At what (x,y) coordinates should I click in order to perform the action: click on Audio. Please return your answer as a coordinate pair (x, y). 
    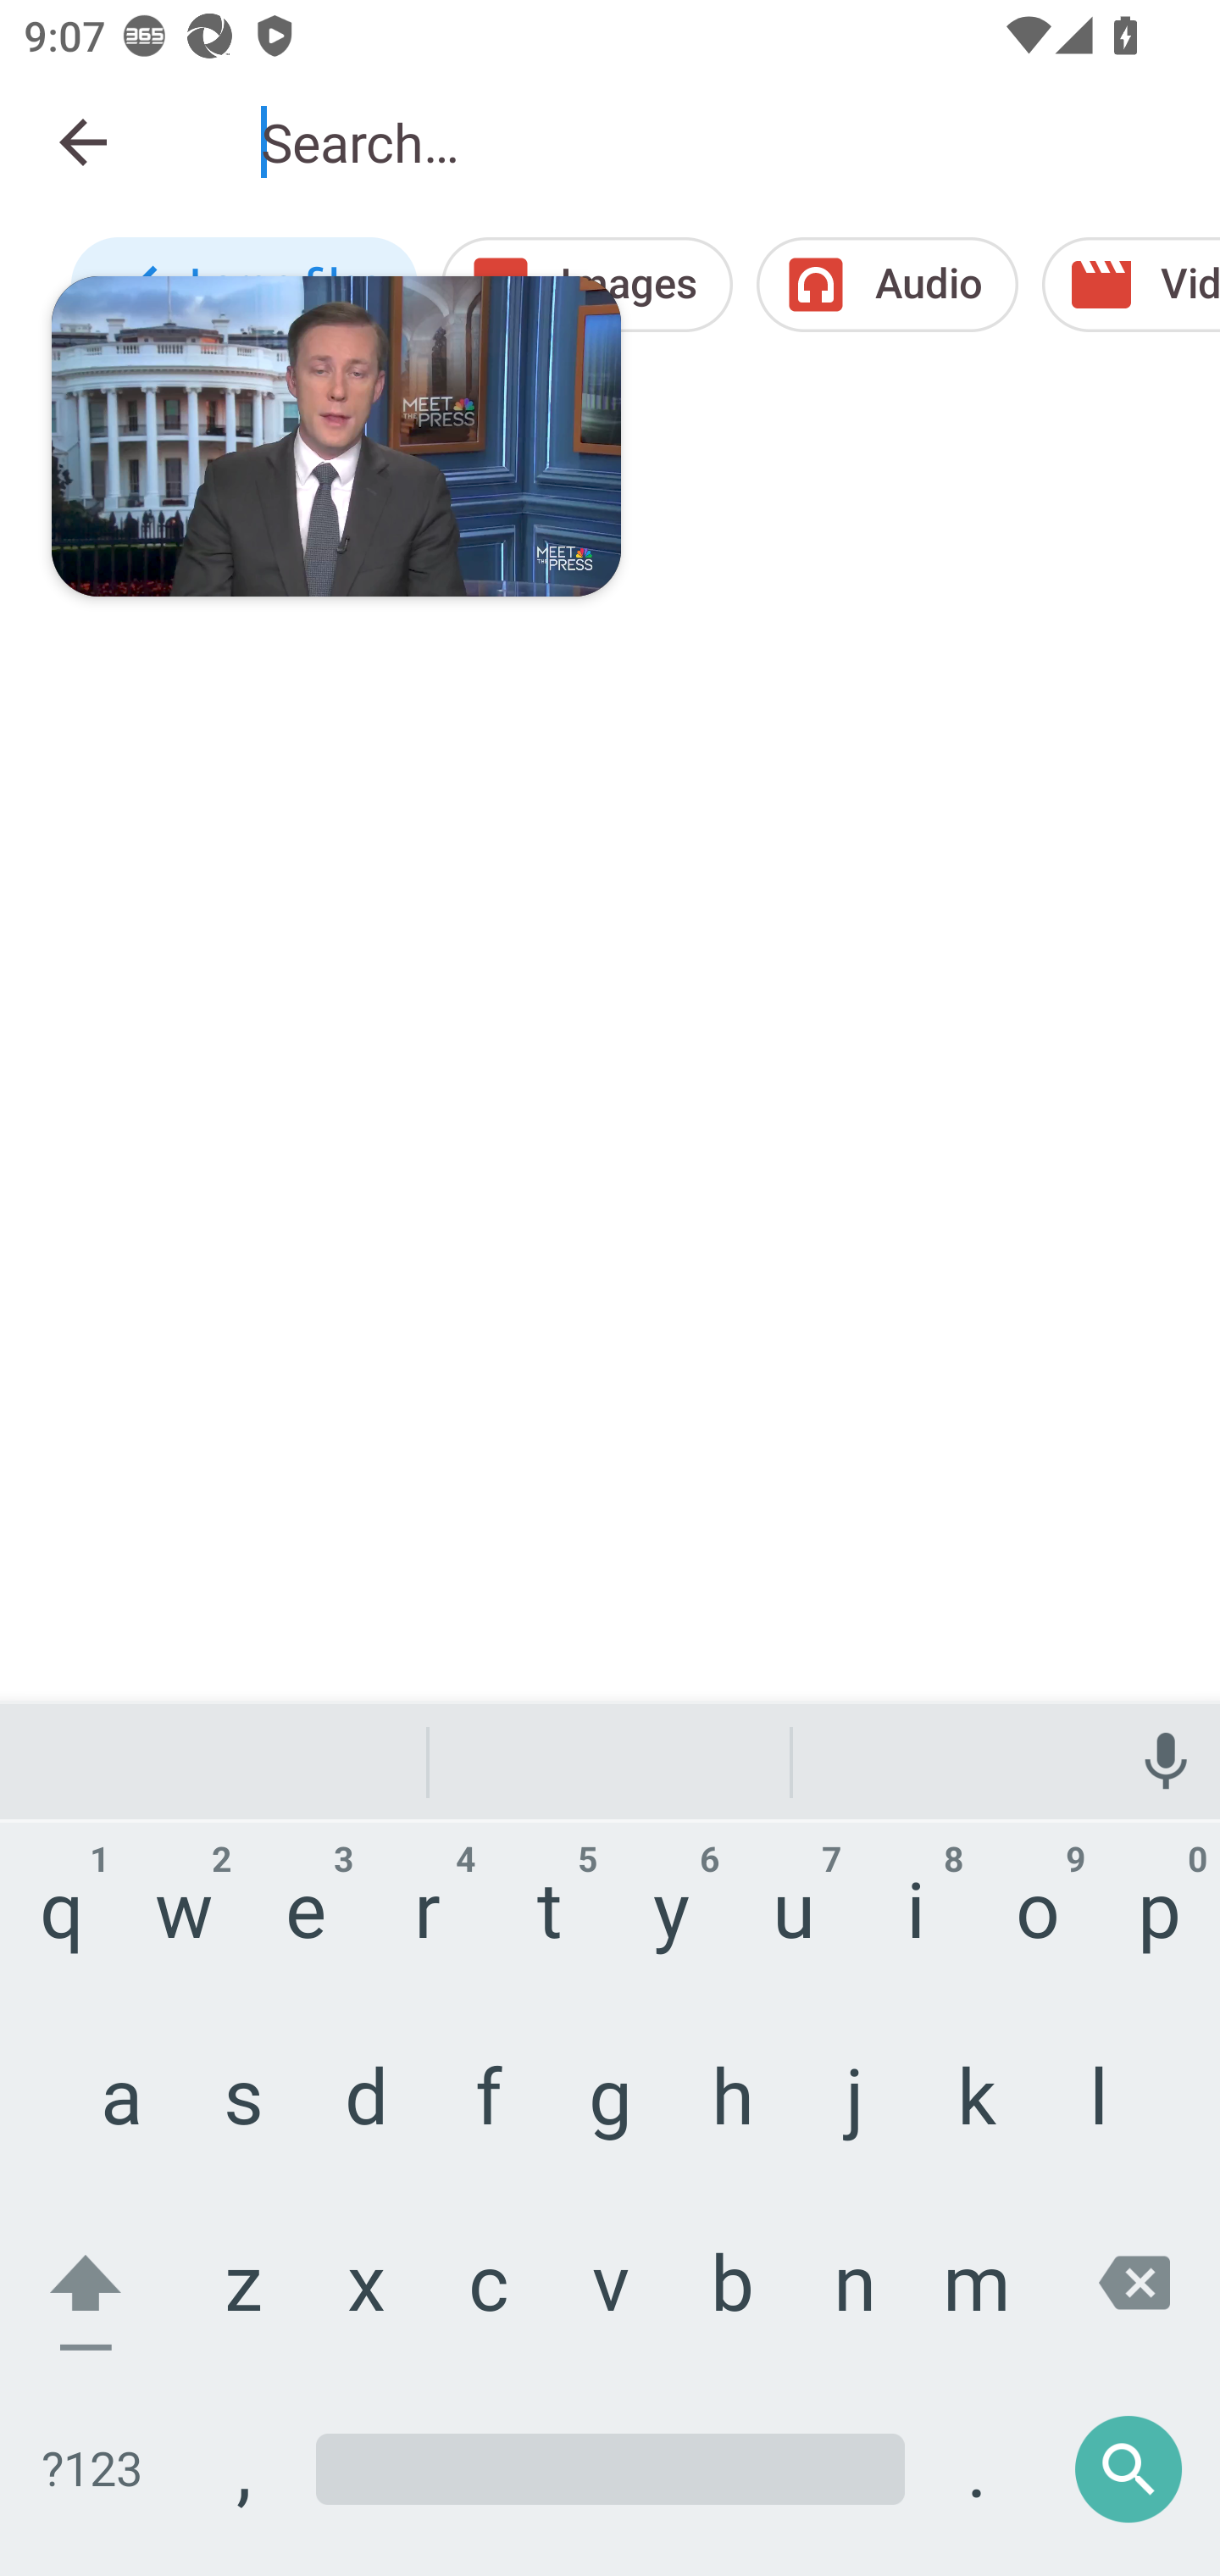
    Looking at the image, I should click on (887, 285).